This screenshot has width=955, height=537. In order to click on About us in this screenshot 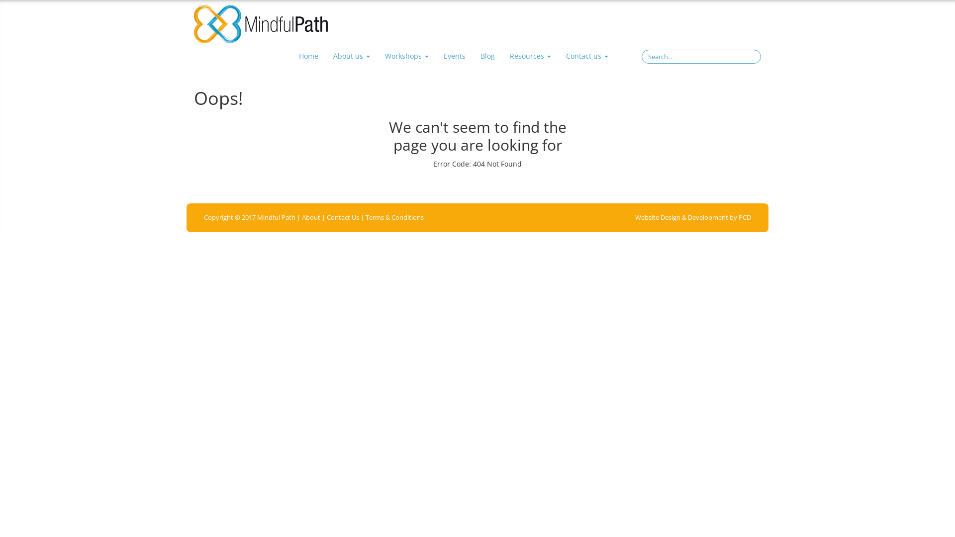, I will do `click(351, 56)`.